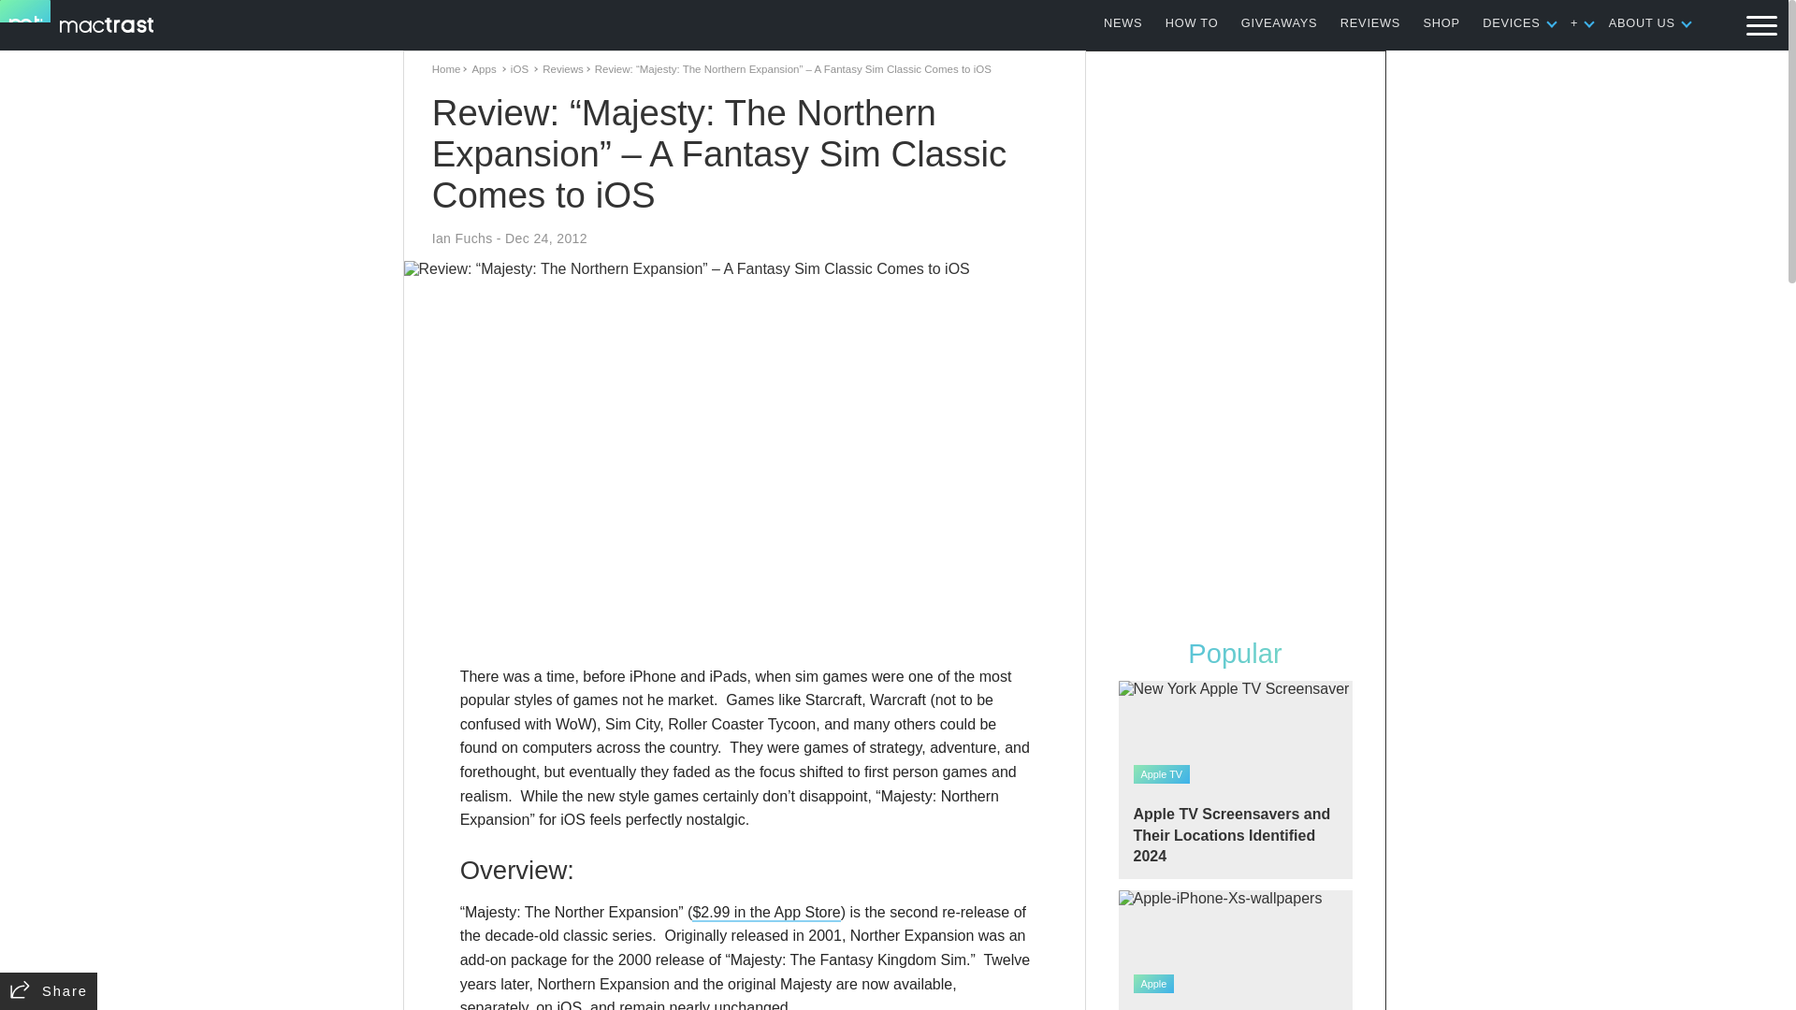  I want to click on Majesty Northern Expansion, so click(765, 913).